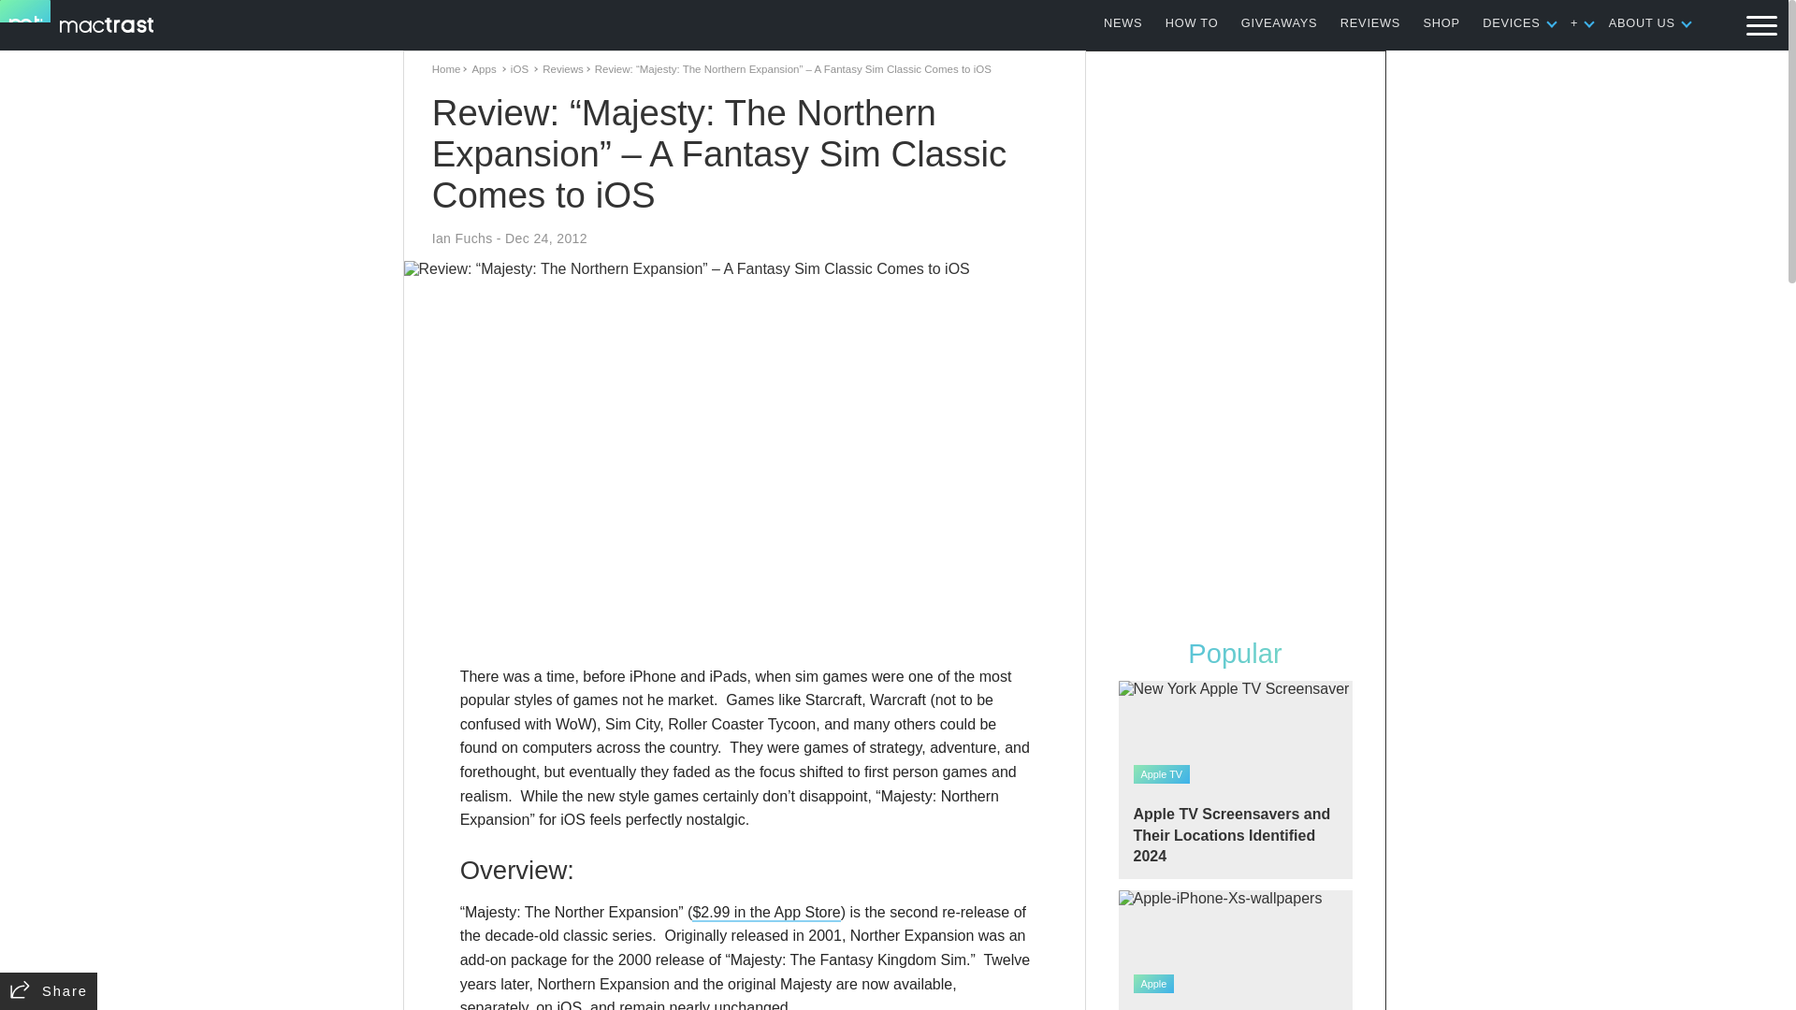  I want to click on Majesty Northern Expansion, so click(765, 913).